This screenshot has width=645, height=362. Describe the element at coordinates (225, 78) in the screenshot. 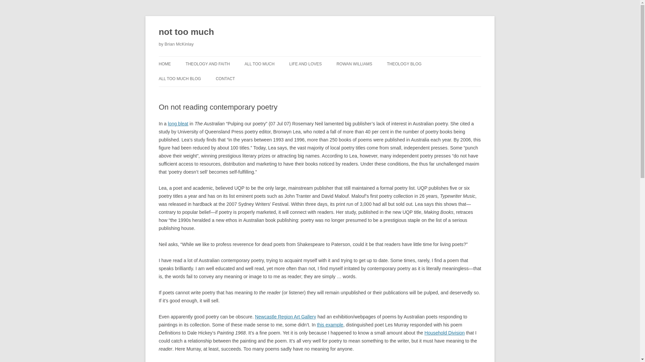

I see `CONTACT` at that location.